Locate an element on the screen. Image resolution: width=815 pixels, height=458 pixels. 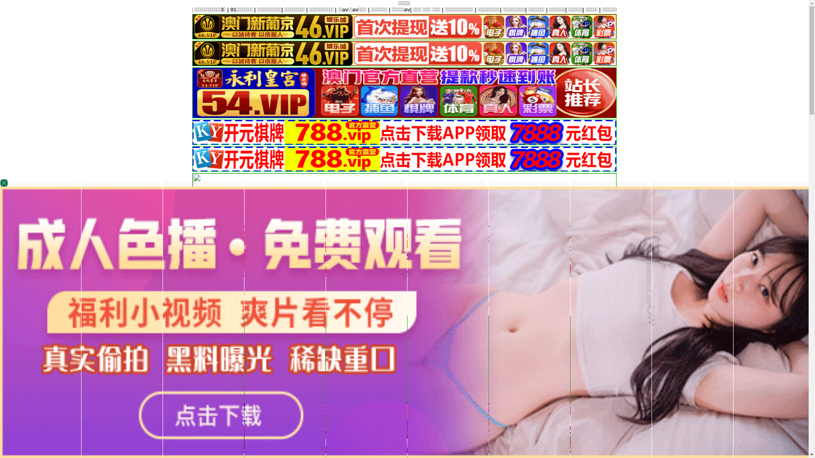
| is located at coordinates (741, 9).